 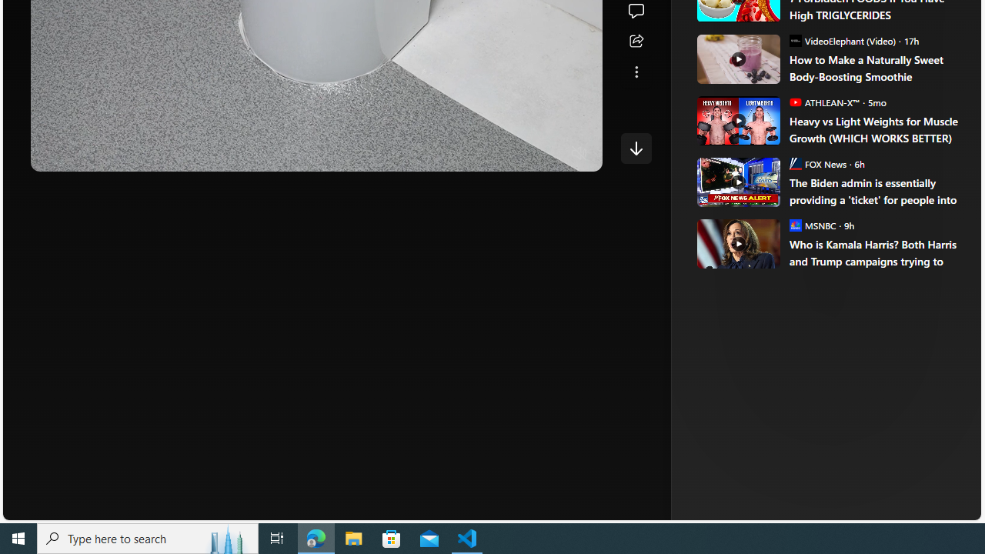 I want to click on Pause, so click(x=53, y=154).